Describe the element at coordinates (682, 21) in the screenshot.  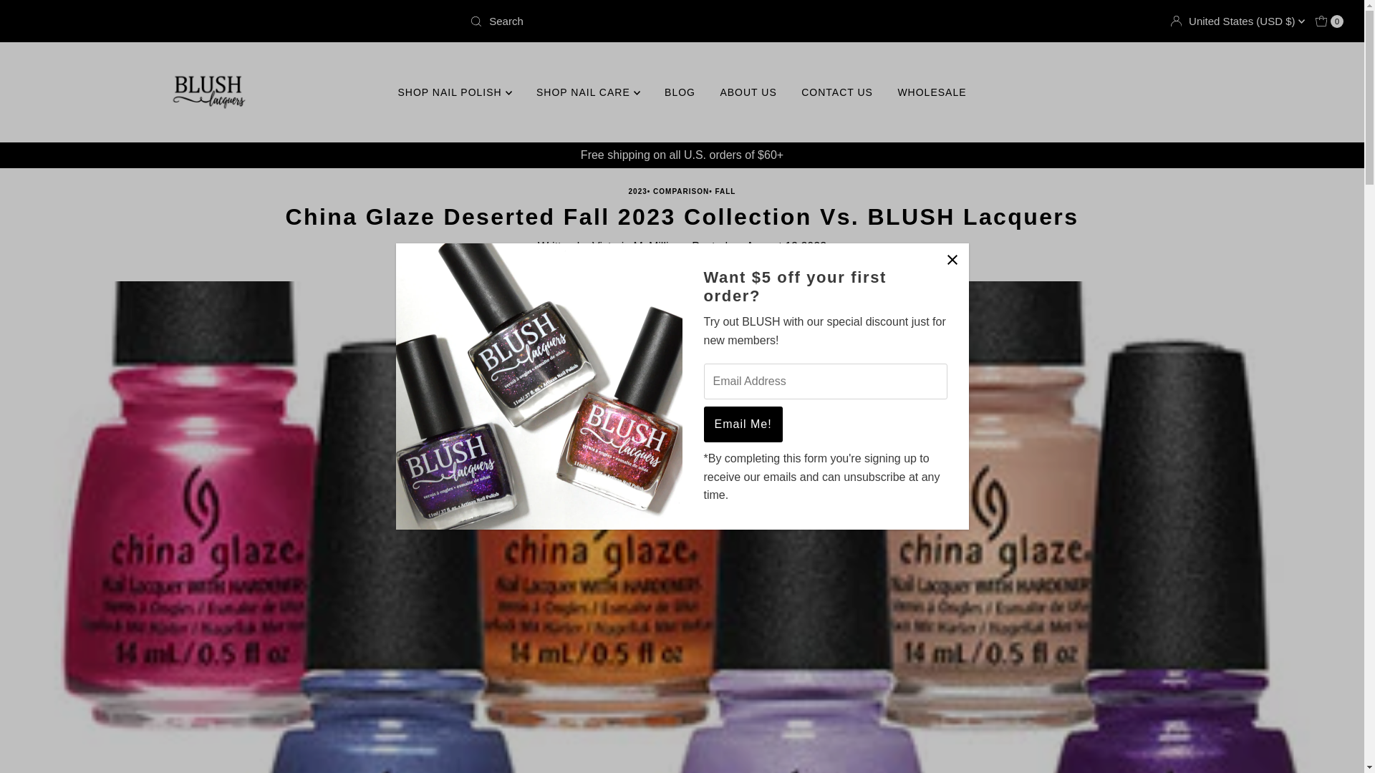
I see `Search our store` at that location.